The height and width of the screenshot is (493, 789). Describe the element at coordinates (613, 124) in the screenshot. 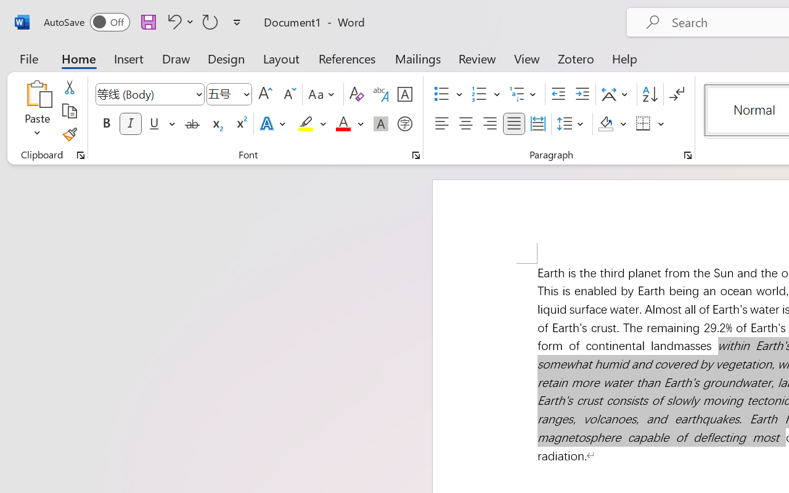

I see `Shading` at that location.